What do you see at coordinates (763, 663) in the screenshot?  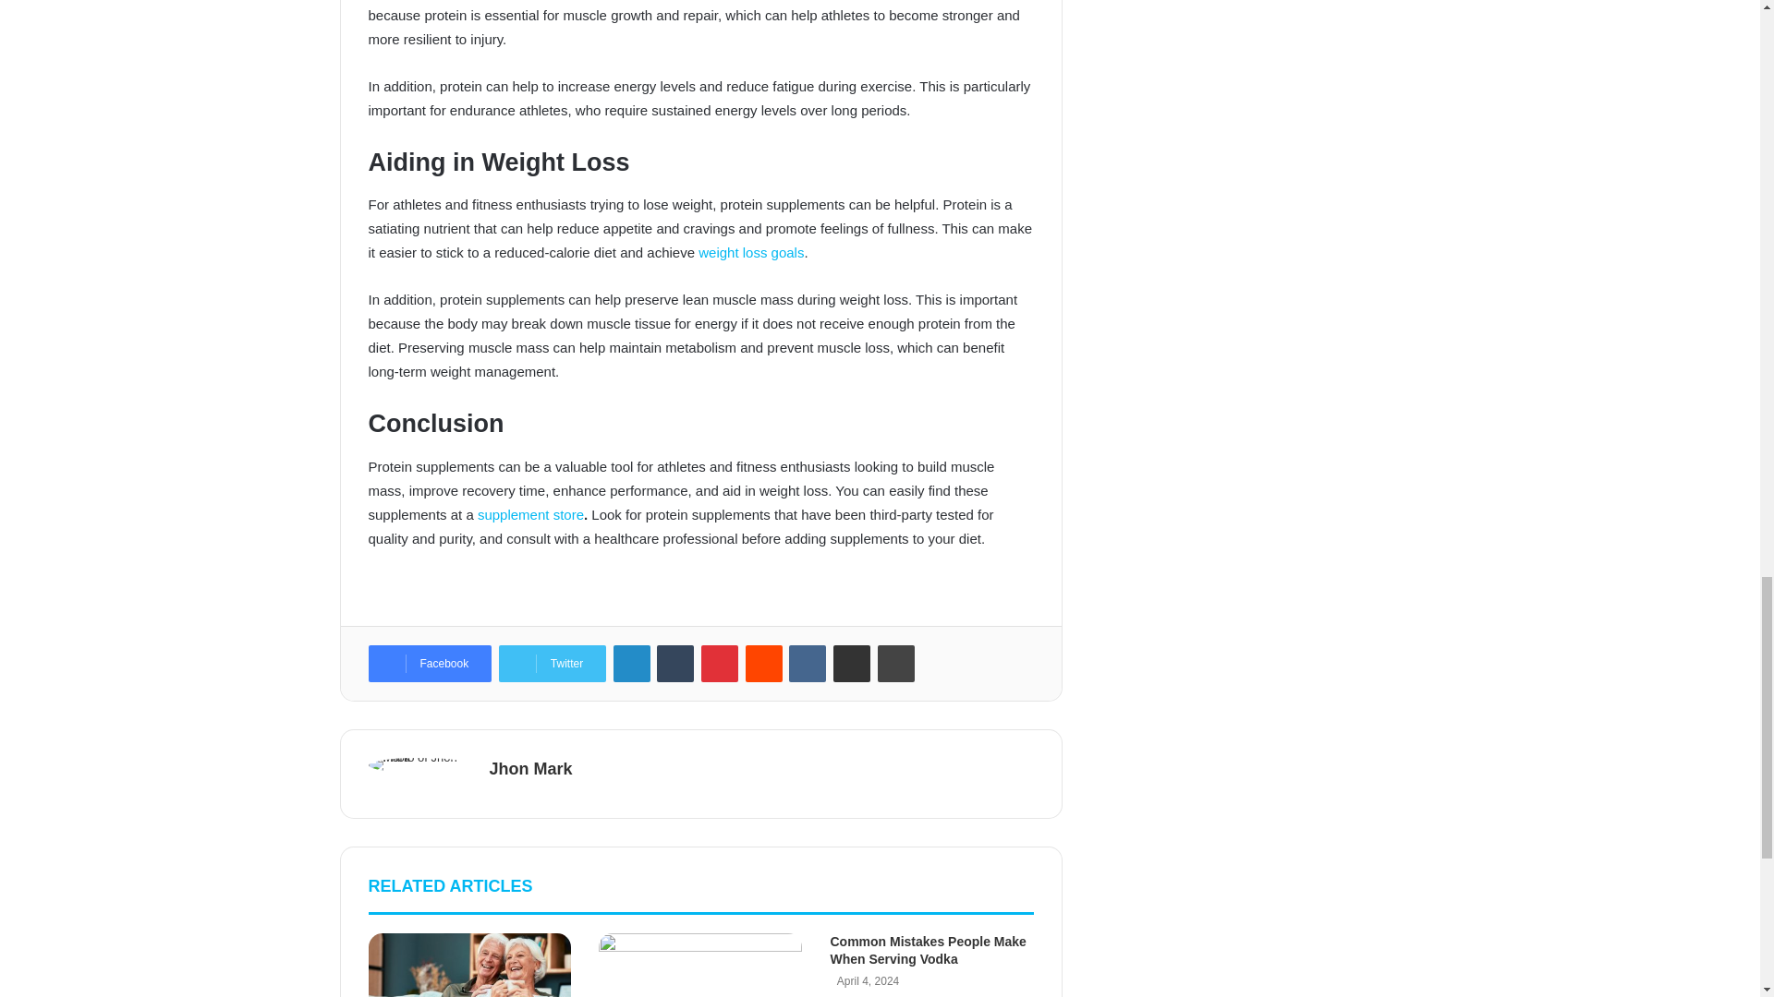 I see `Reddit` at bounding box center [763, 663].